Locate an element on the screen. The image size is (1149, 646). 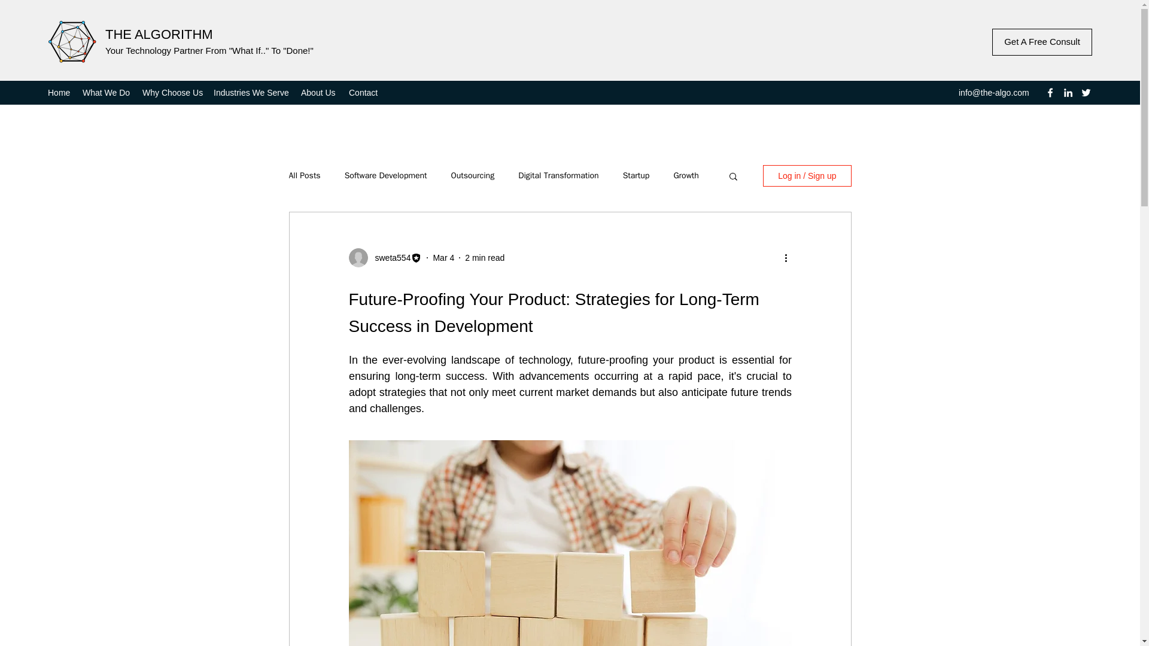
2 min read is located at coordinates (485, 257).